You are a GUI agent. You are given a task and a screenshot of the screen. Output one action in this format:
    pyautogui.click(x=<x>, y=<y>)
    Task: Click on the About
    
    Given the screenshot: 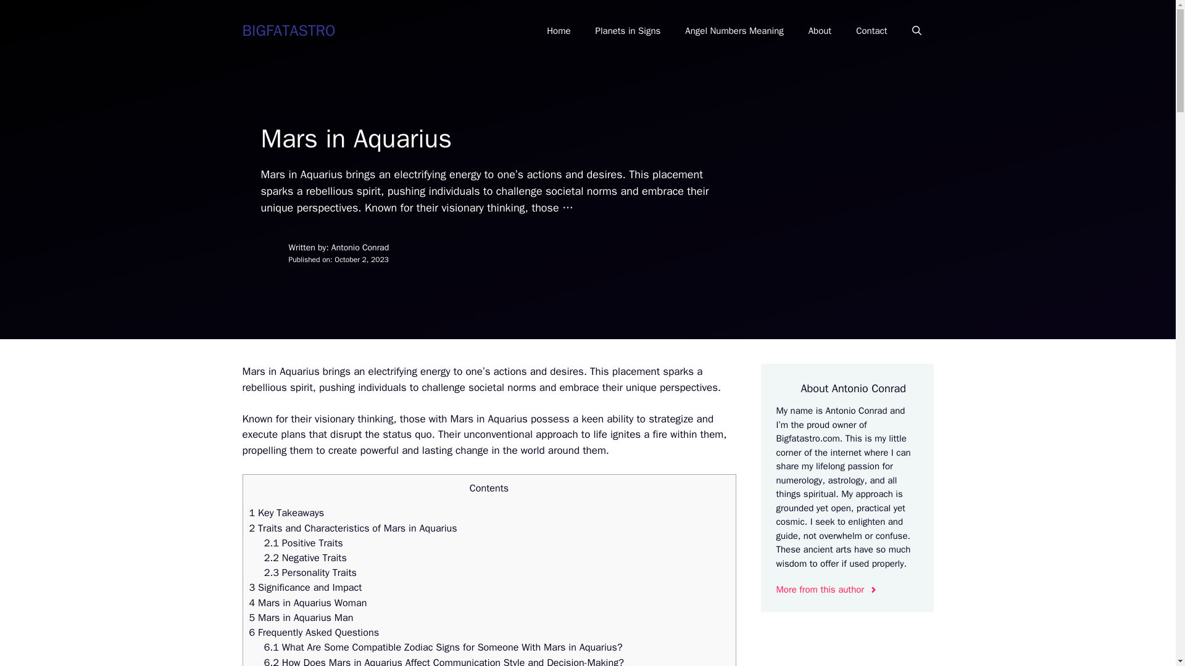 What is the action you would take?
    pyautogui.click(x=820, y=31)
    